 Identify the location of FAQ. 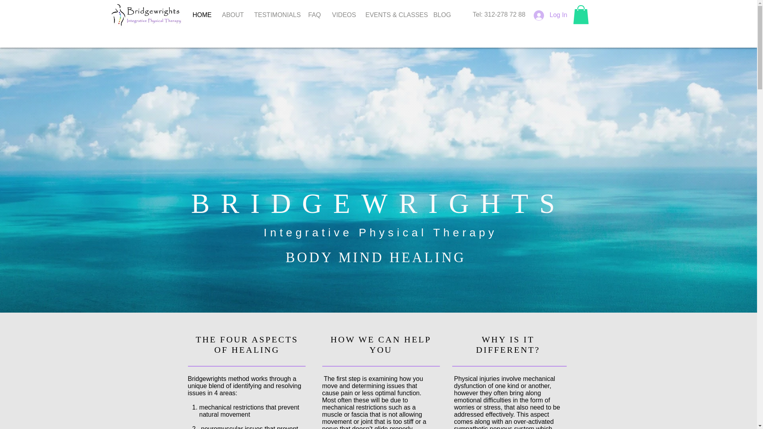
(314, 15).